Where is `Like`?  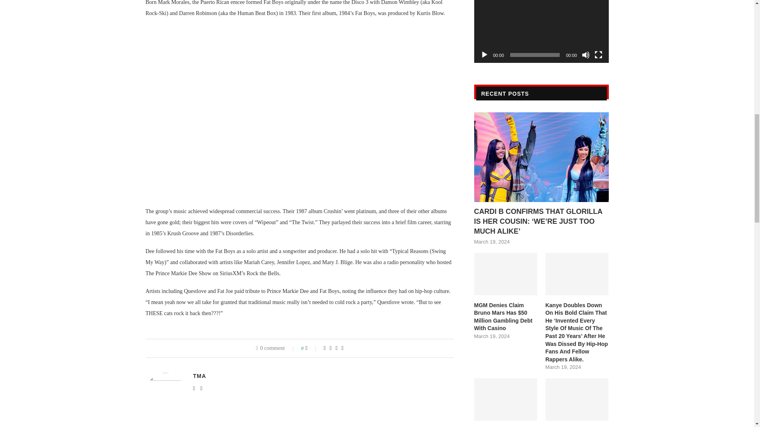 Like is located at coordinates (312, 348).